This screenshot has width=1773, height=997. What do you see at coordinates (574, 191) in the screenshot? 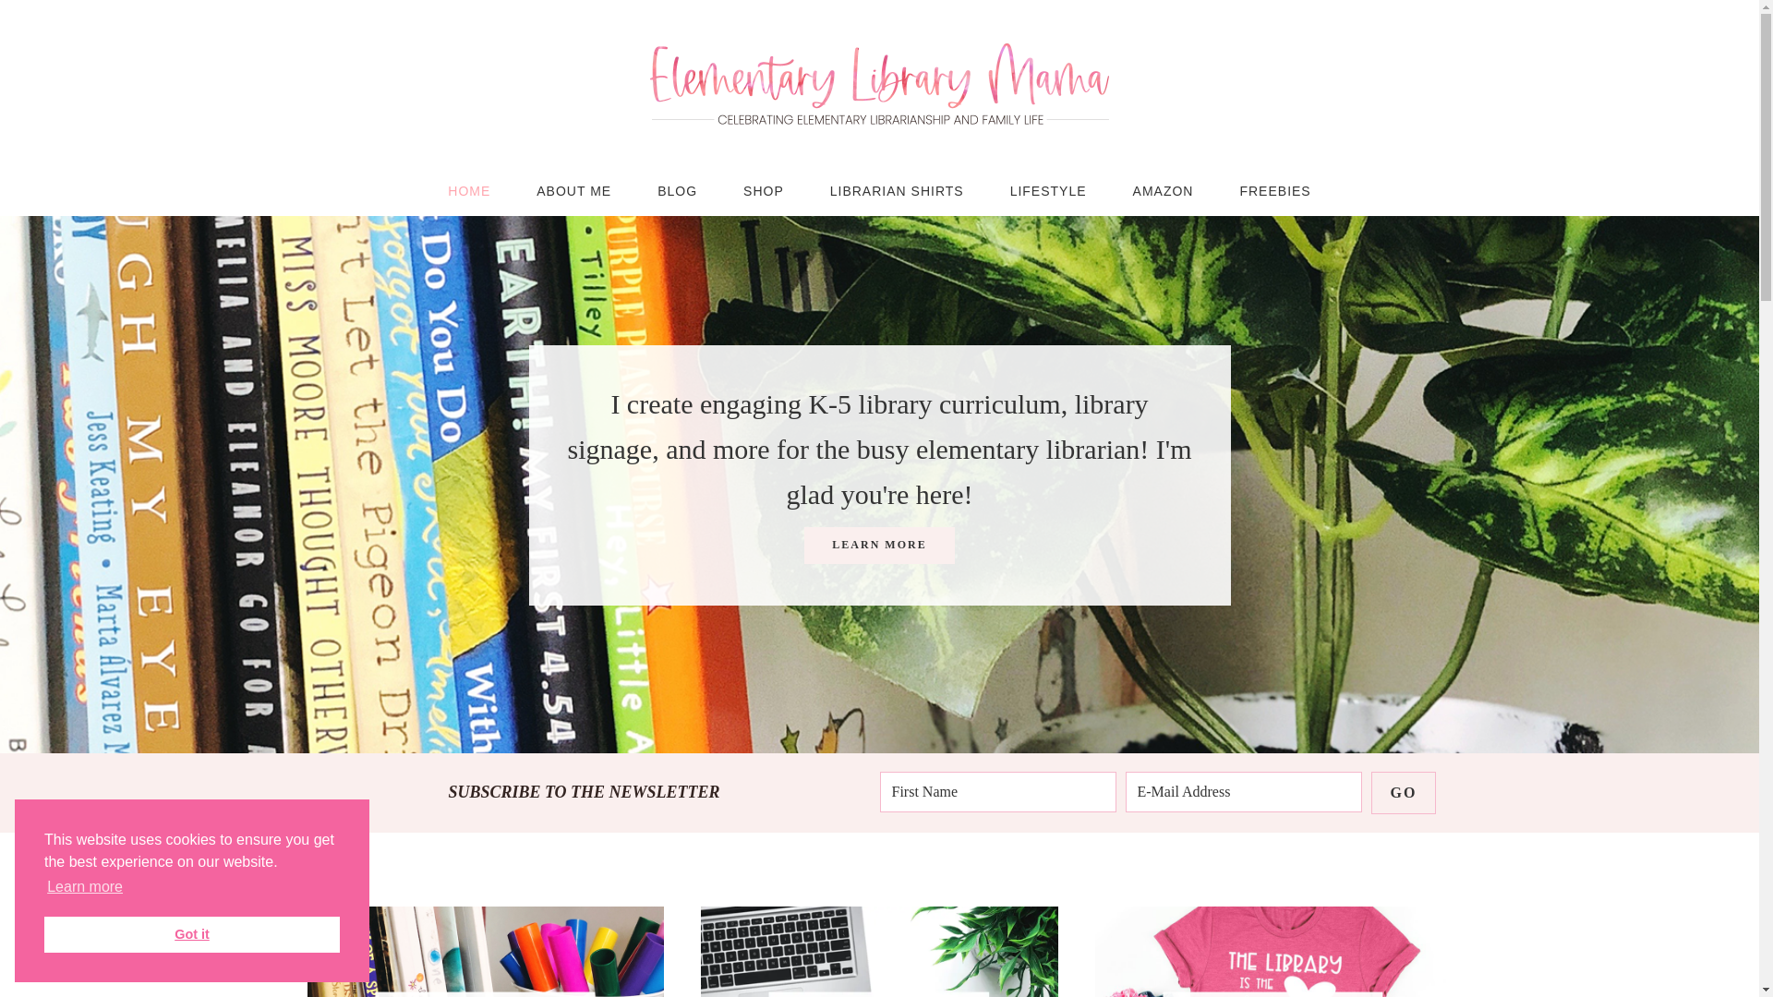
I see `ABOUT ME` at bounding box center [574, 191].